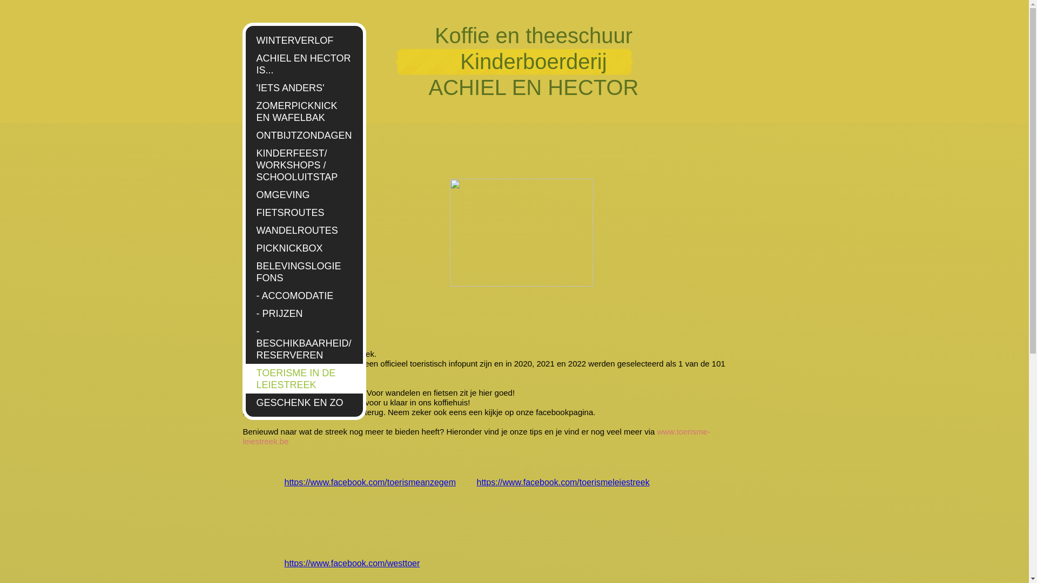 This screenshot has height=583, width=1037. I want to click on https://www.facebook.com/toerismeanzegem, so click(369, 483).